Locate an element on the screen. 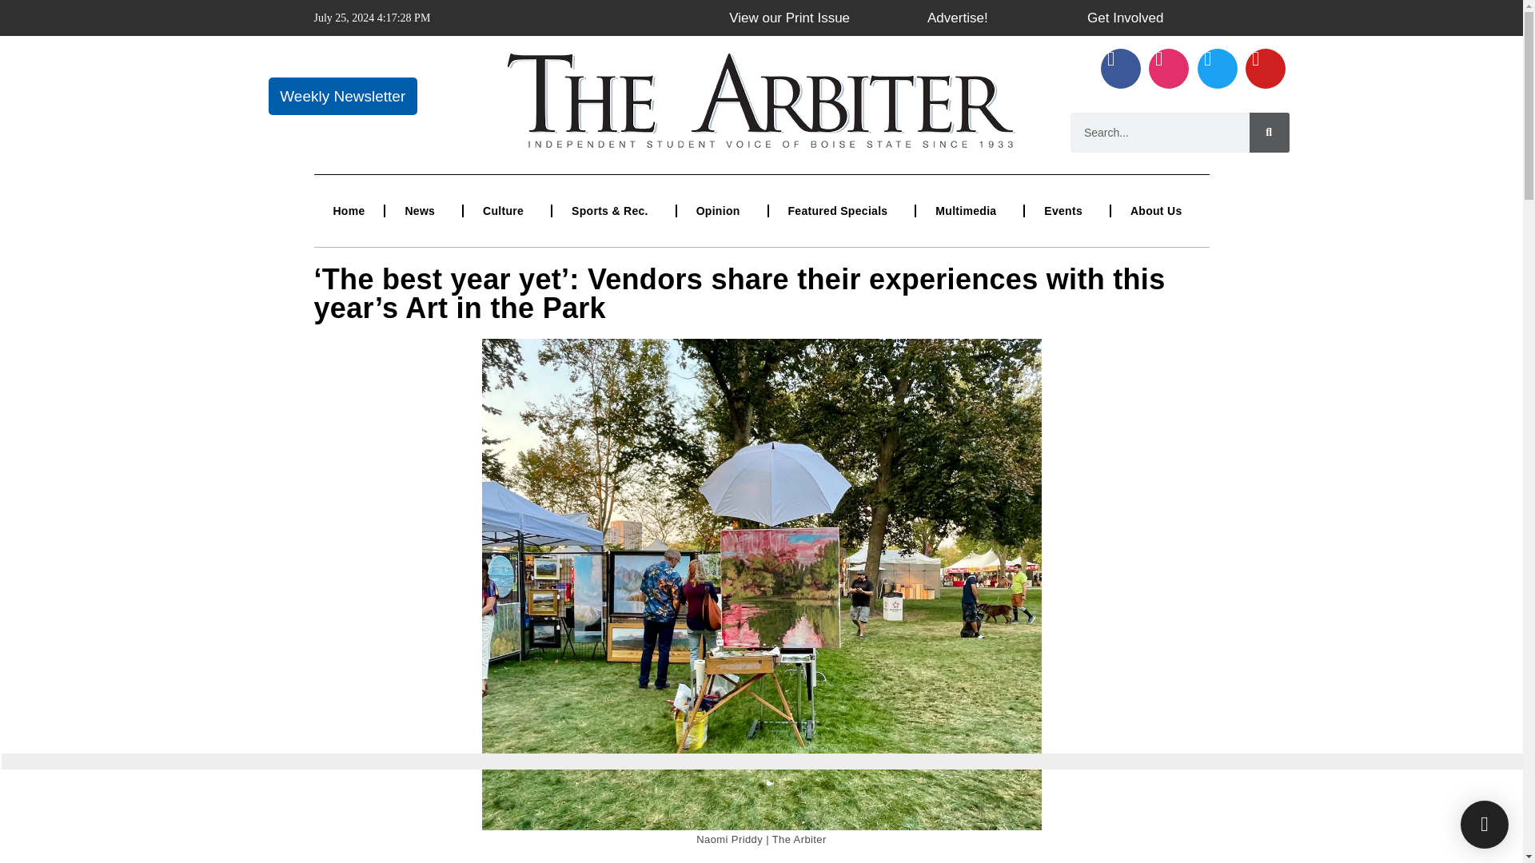 Image resolution: width=1535 pixels, height=863 pixels. Opinion is located at coordinates (722, 211).